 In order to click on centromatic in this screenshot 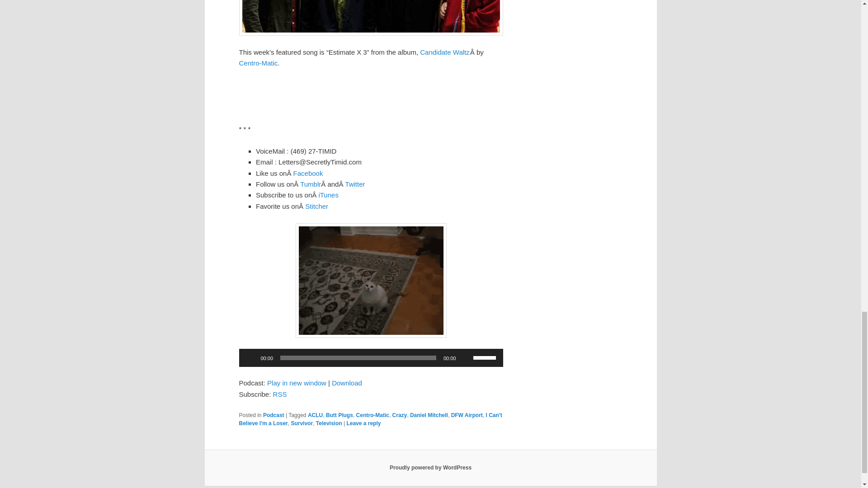, I will do `click(371, 18)`.